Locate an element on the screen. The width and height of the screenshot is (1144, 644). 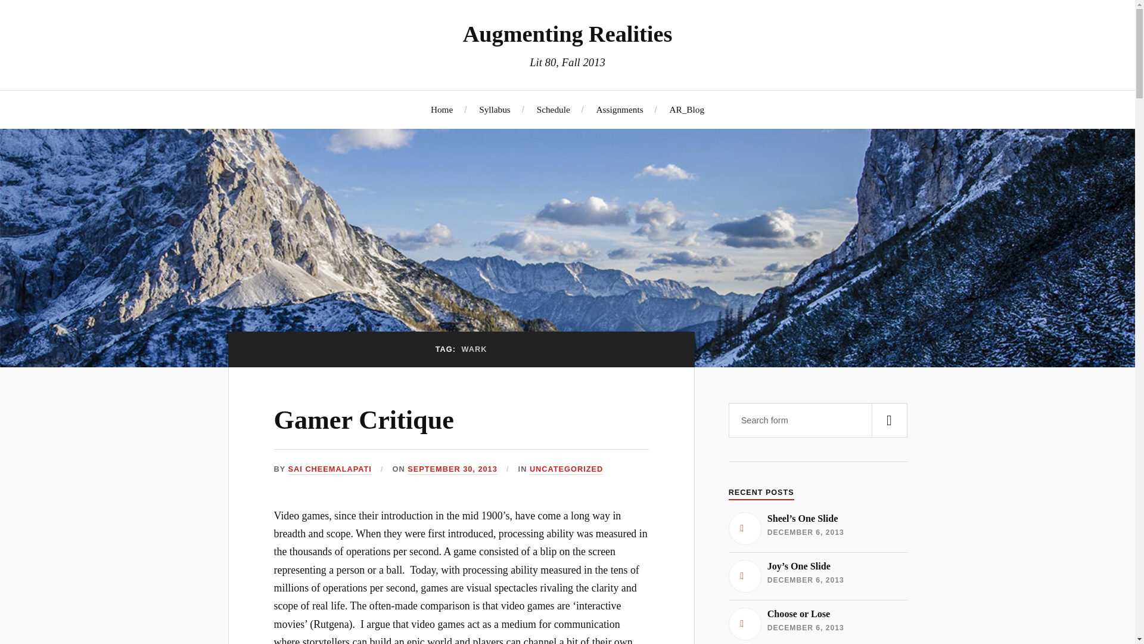
Assignments is located at coordinates (620, 109).